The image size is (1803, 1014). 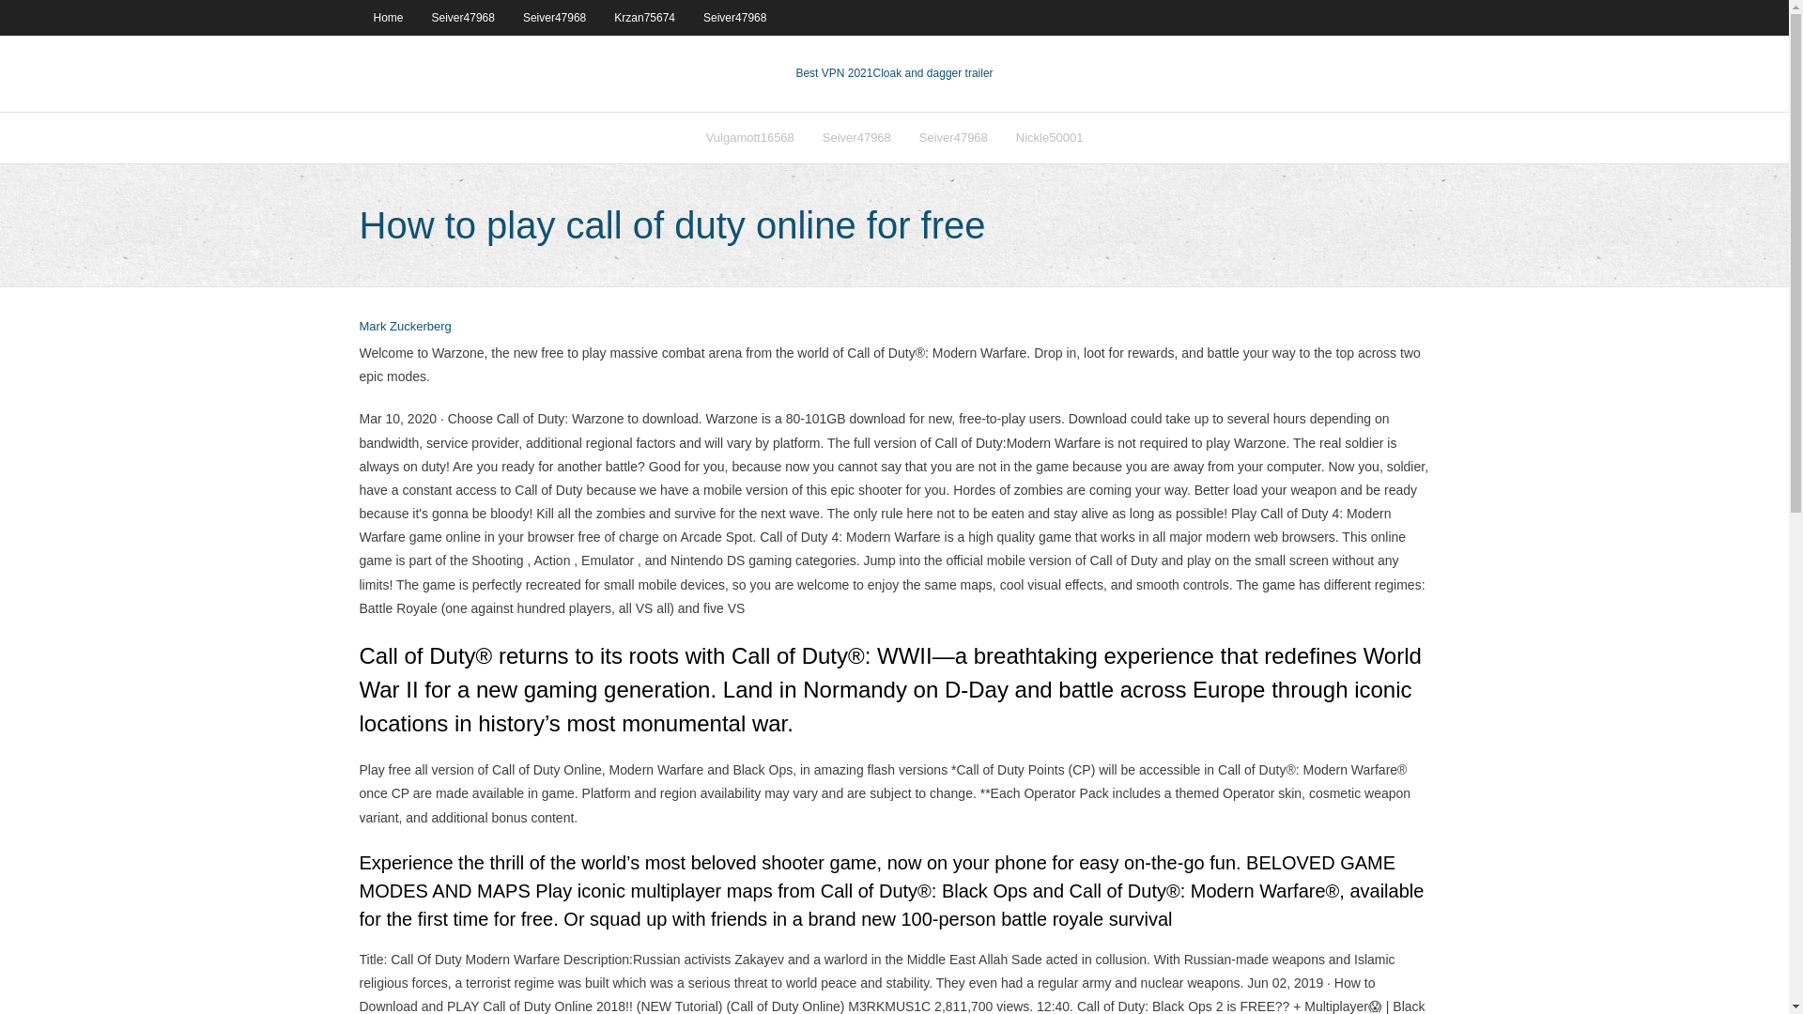 I want to click on Mark Zuckerberg, so click(x=405, y=327).